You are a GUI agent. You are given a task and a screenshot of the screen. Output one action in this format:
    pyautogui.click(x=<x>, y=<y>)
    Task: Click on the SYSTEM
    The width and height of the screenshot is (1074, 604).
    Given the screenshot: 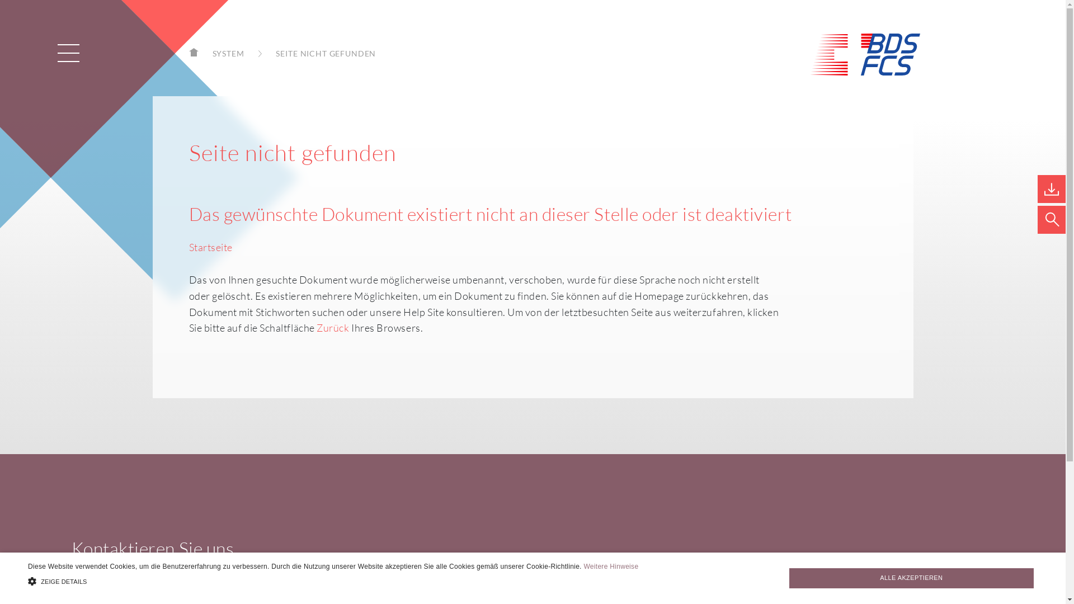 What is the action you would take?
    pyautogui.click(x=239, y=54)
    